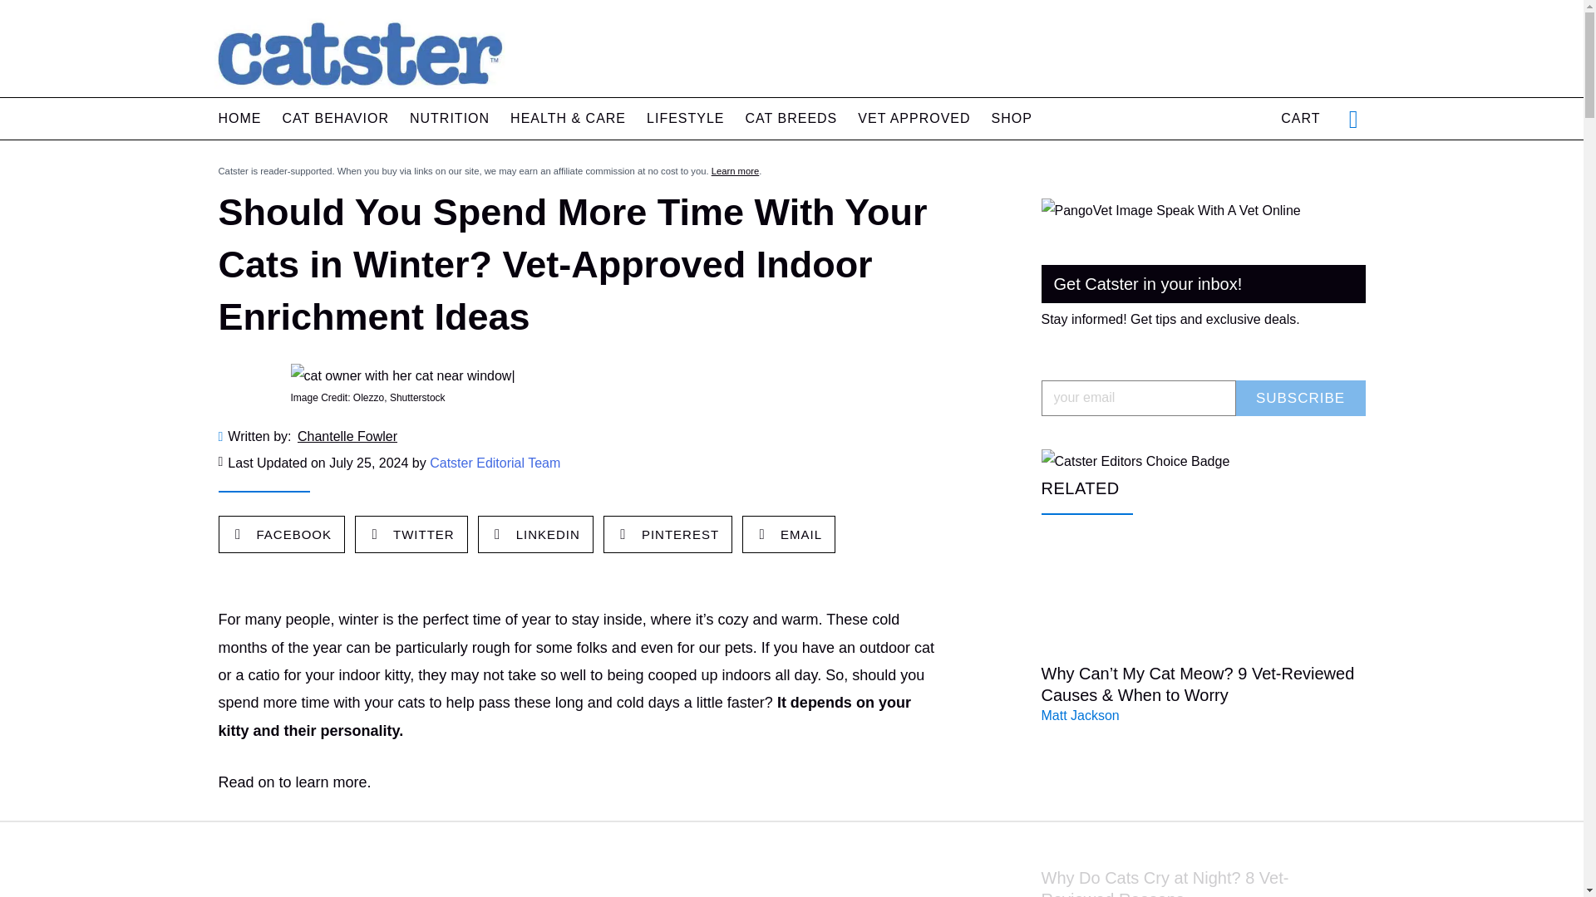 This screenshot has height=897, width=1596. I want to click on CAT BEHAVIOR, so click(336, 118).